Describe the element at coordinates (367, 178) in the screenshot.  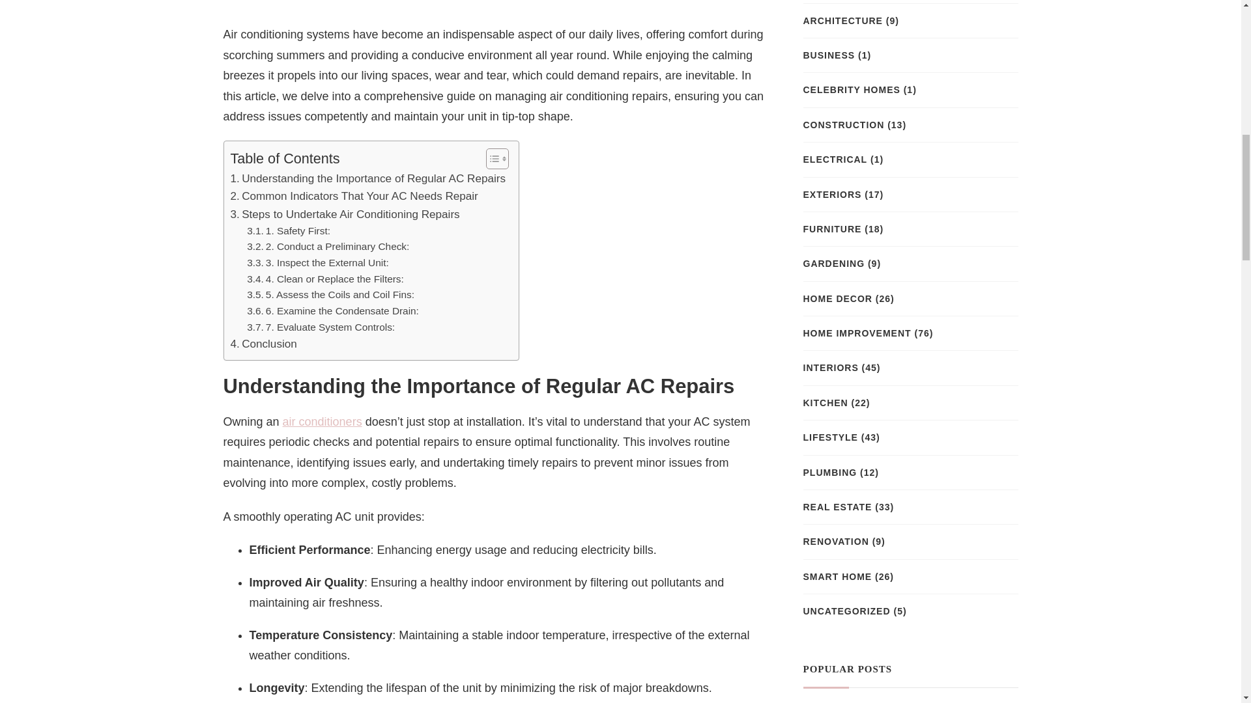
I see `Understanding the Importance of Regular AC Repairs` at that location.